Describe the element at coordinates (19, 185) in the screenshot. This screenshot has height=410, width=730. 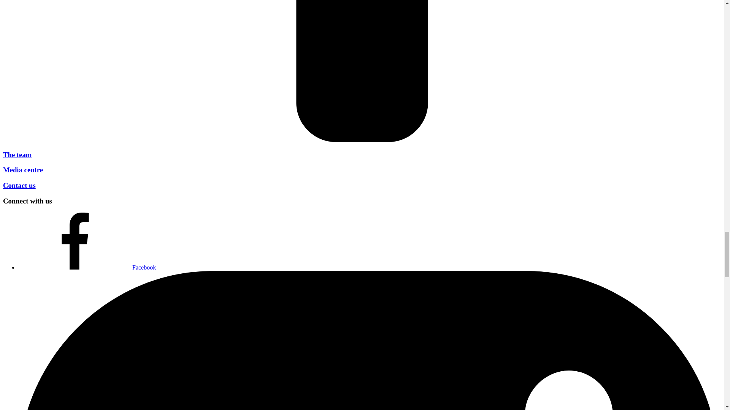
I see `Contact us` at that location.